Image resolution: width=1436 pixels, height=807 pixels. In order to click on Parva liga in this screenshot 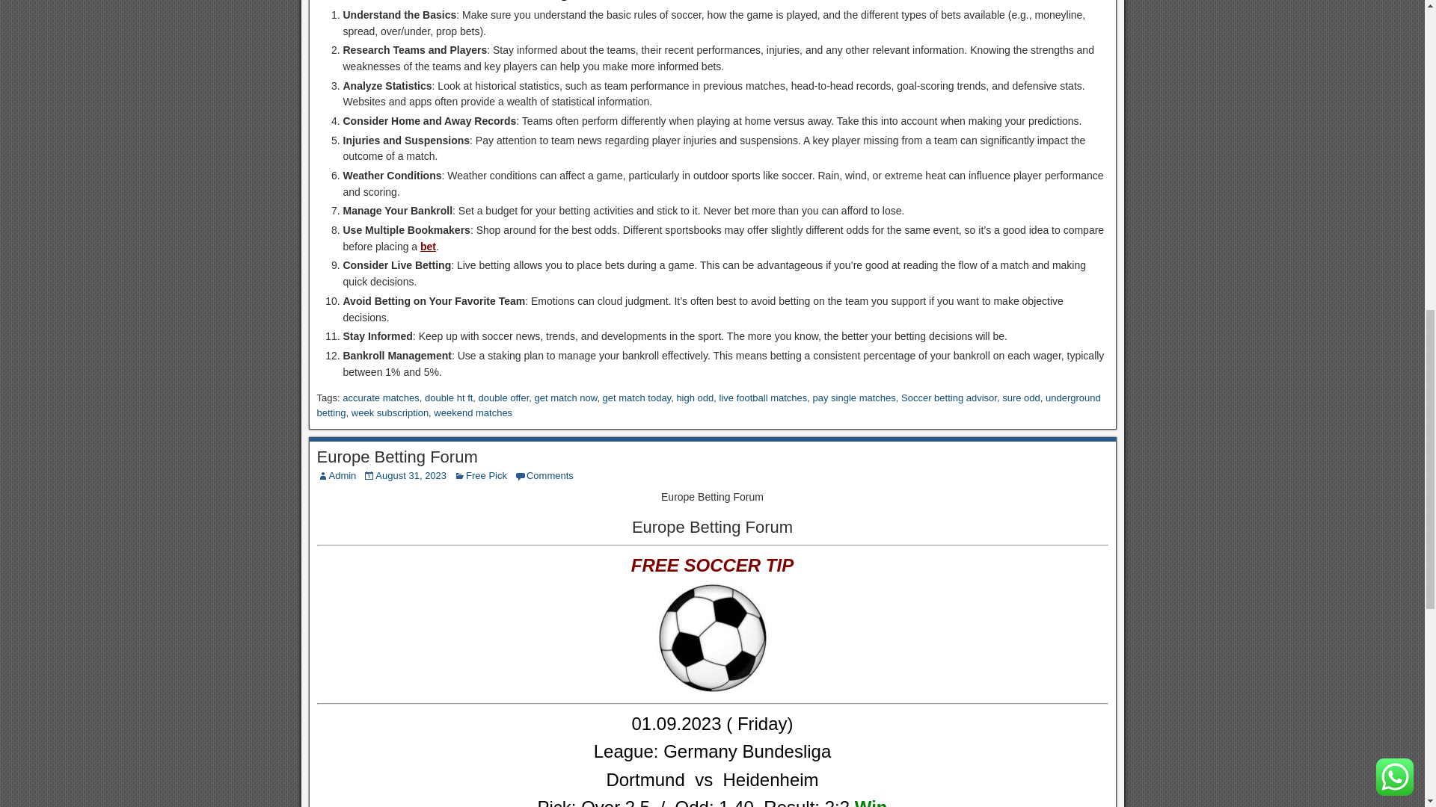, I will do `click(712, 780)`.